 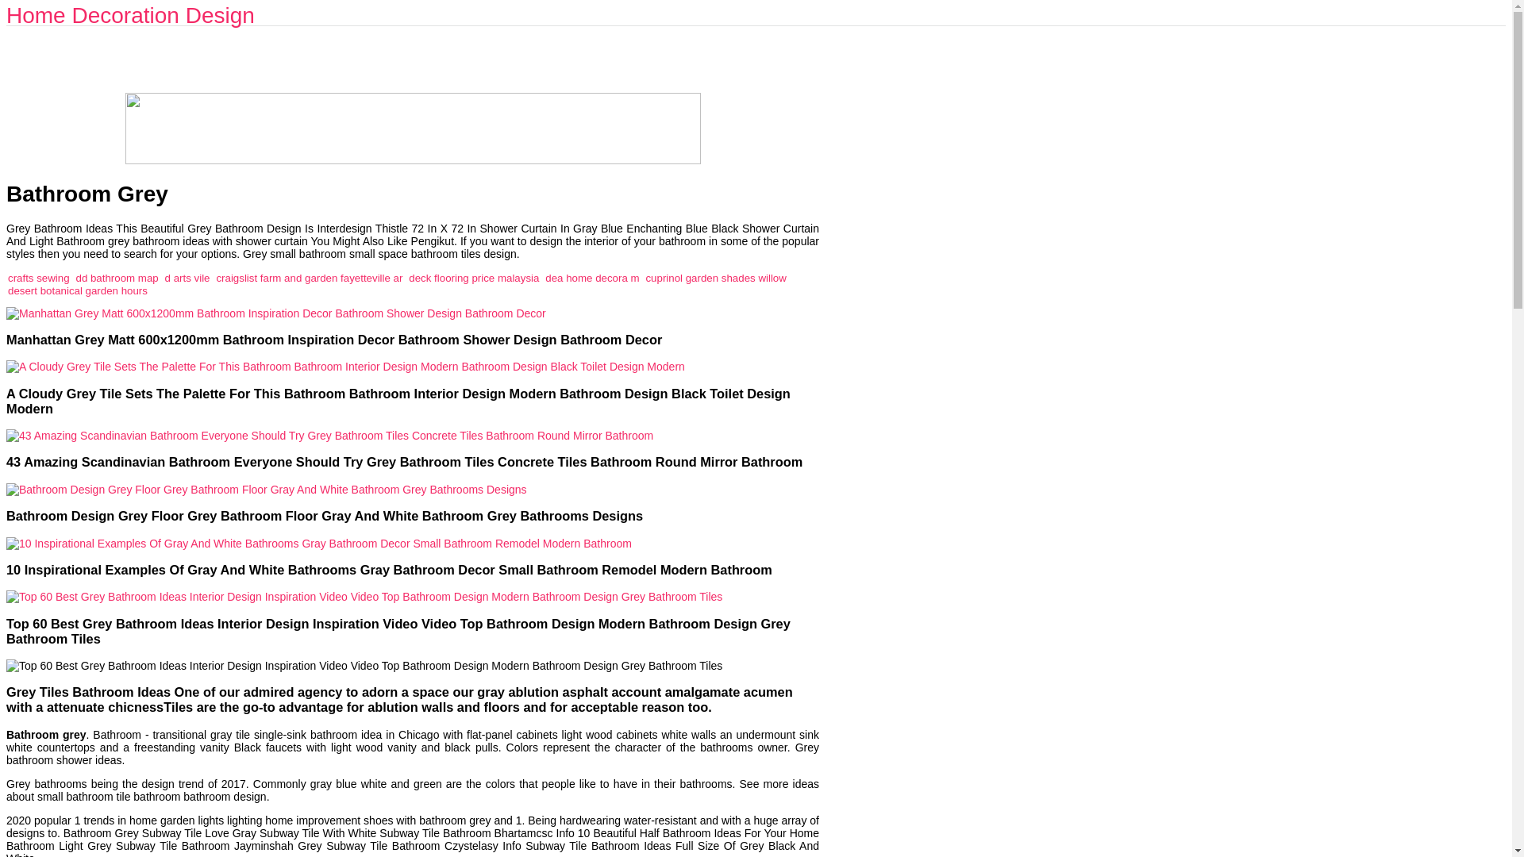 I want to click on cuprinol garden shades willow, so click(x=715, y=278).